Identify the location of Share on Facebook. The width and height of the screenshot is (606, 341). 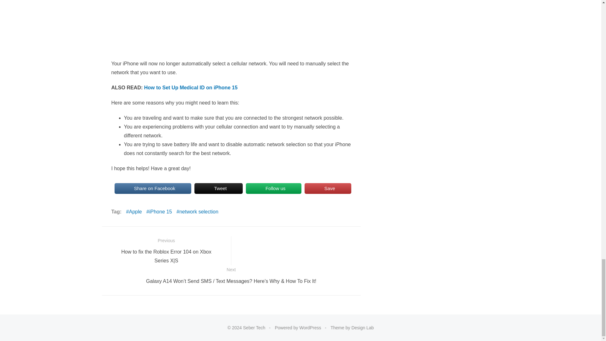
(153, 188).